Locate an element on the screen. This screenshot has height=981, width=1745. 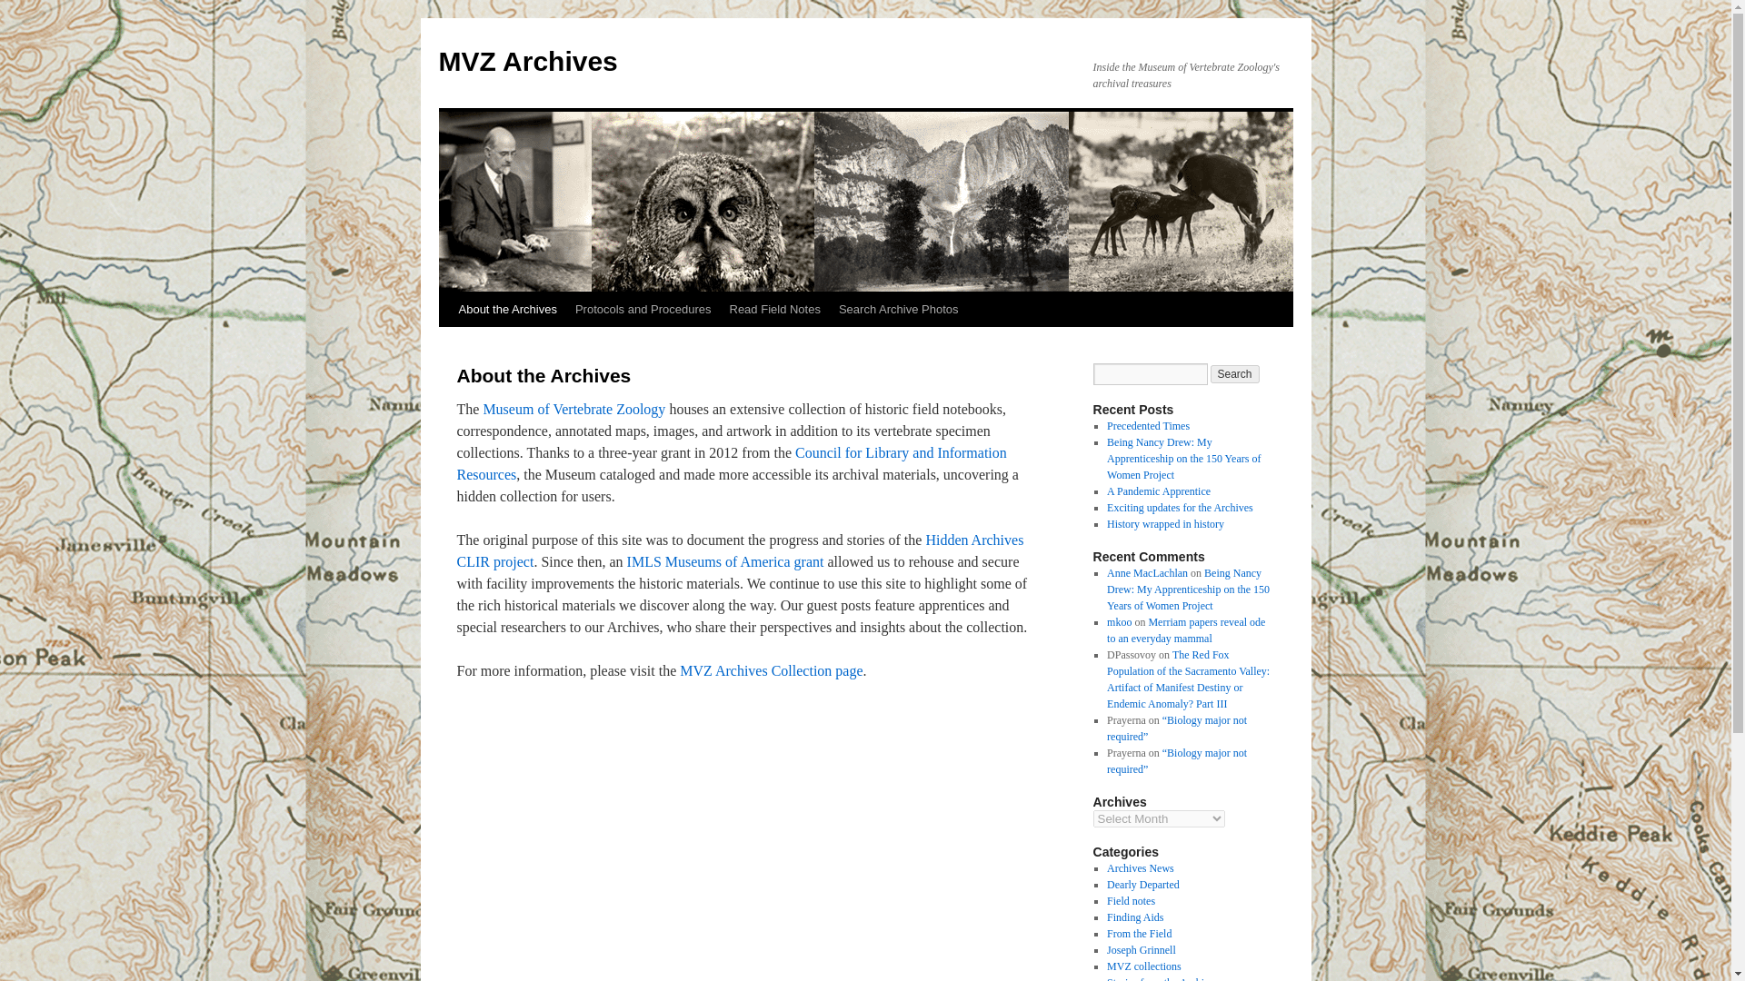
MVZ Archive Project is located at coordinates (771, 670).